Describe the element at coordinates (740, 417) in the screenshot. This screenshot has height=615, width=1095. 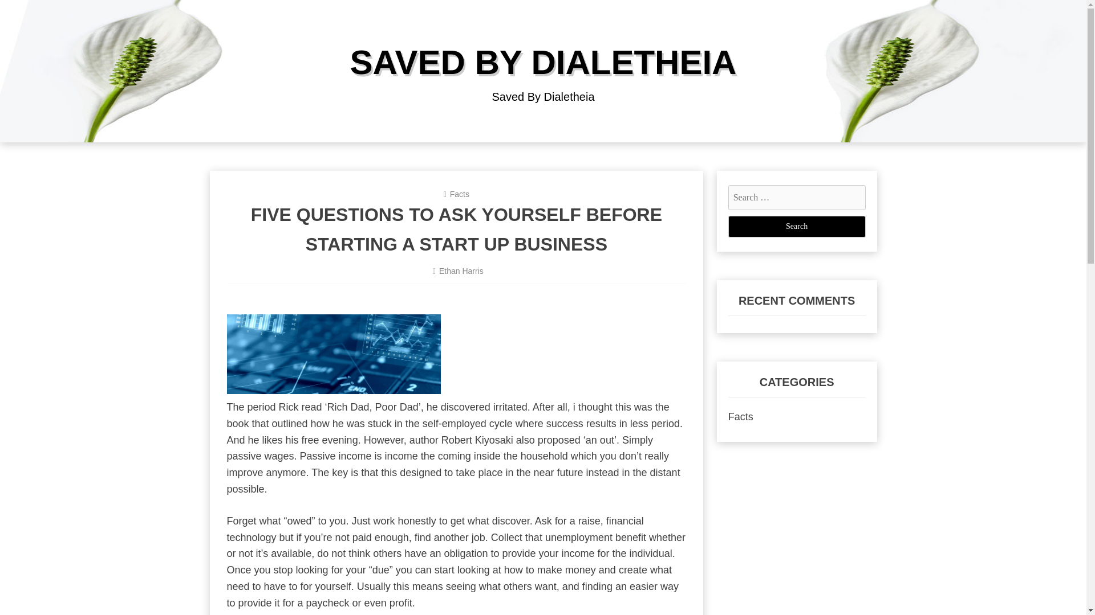
I see `Facts` at that location.